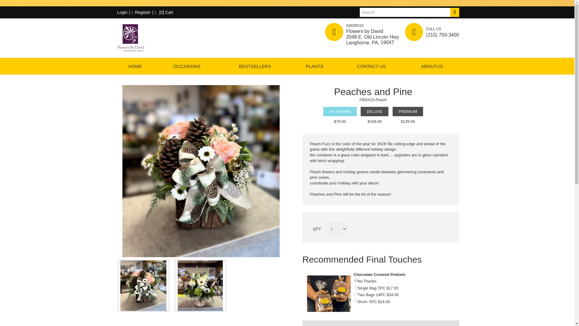  Describe the element at coordinates (121, 12) in the screenshot. I see `Login` at that location.